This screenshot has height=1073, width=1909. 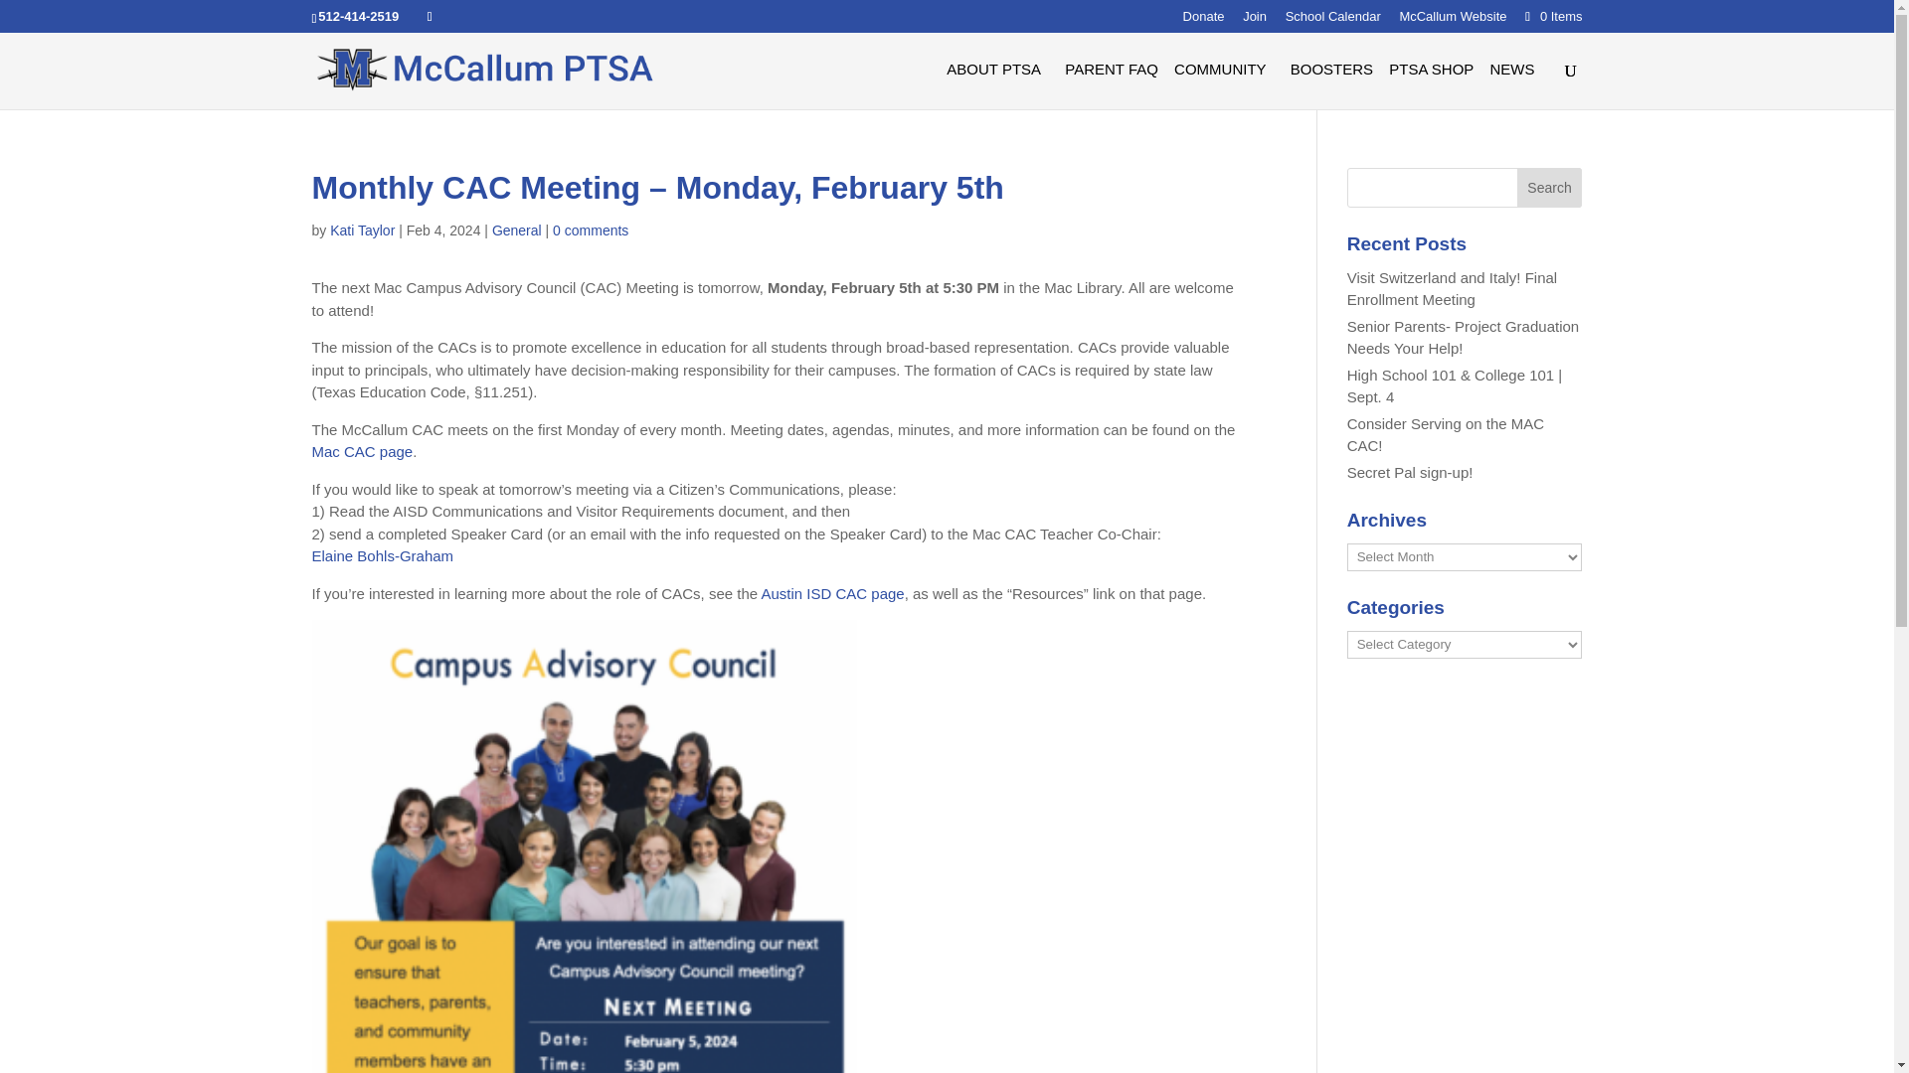 I want to click on General, so click(x=517, y=230).